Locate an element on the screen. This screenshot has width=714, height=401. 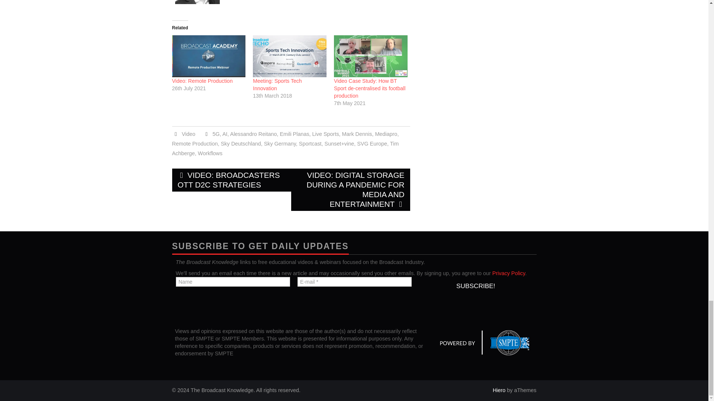
Video: Remote Production is located at coordinates (209, 56).